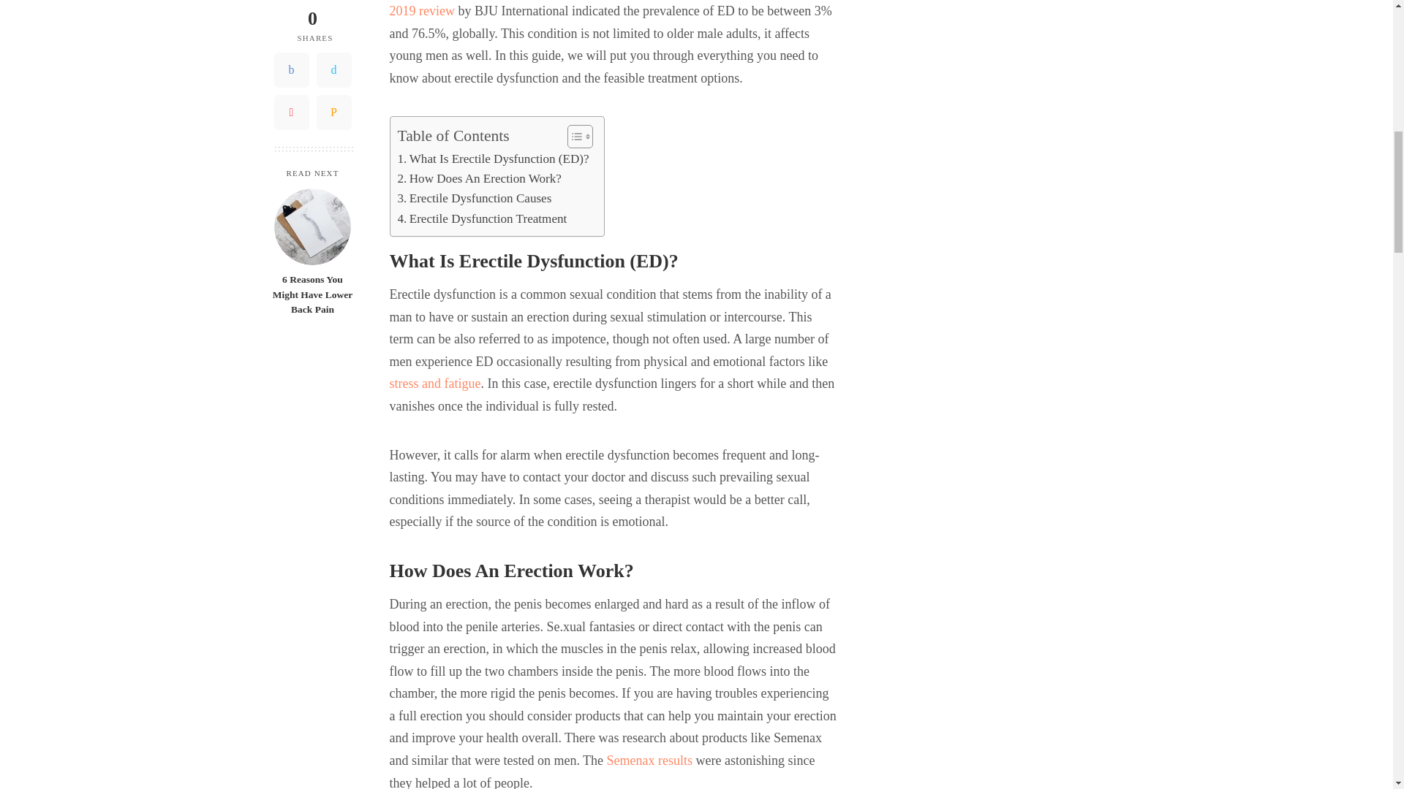 This screenshot has height=789, width=1404. What do you see at coordinates (291, 38) in the screenshot?
I see `Pinterest` at bounding box center [291, 38].